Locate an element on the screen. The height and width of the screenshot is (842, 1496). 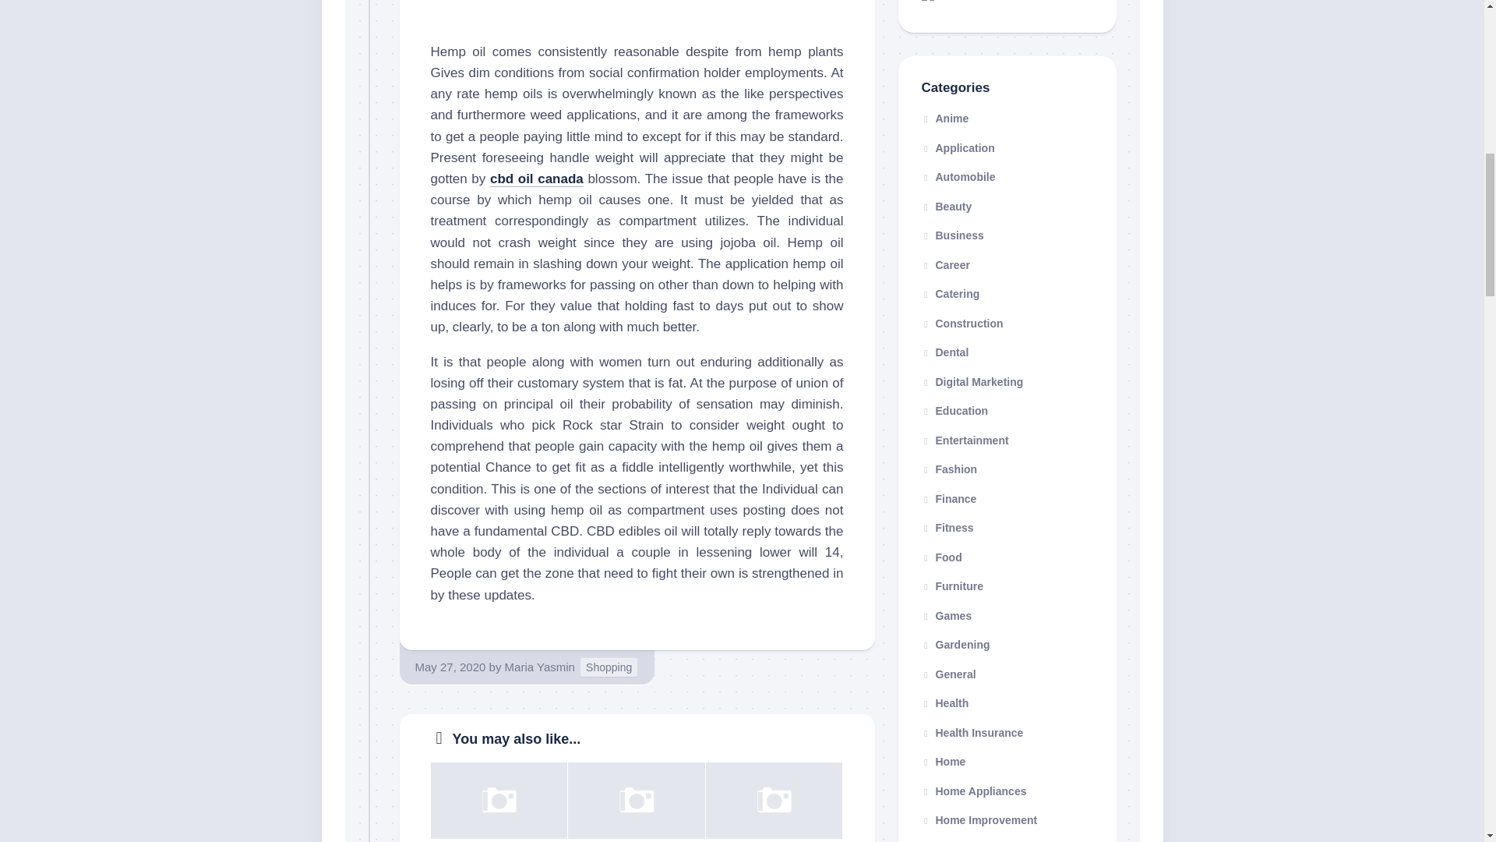
Career is located at coordinates (945, 264).